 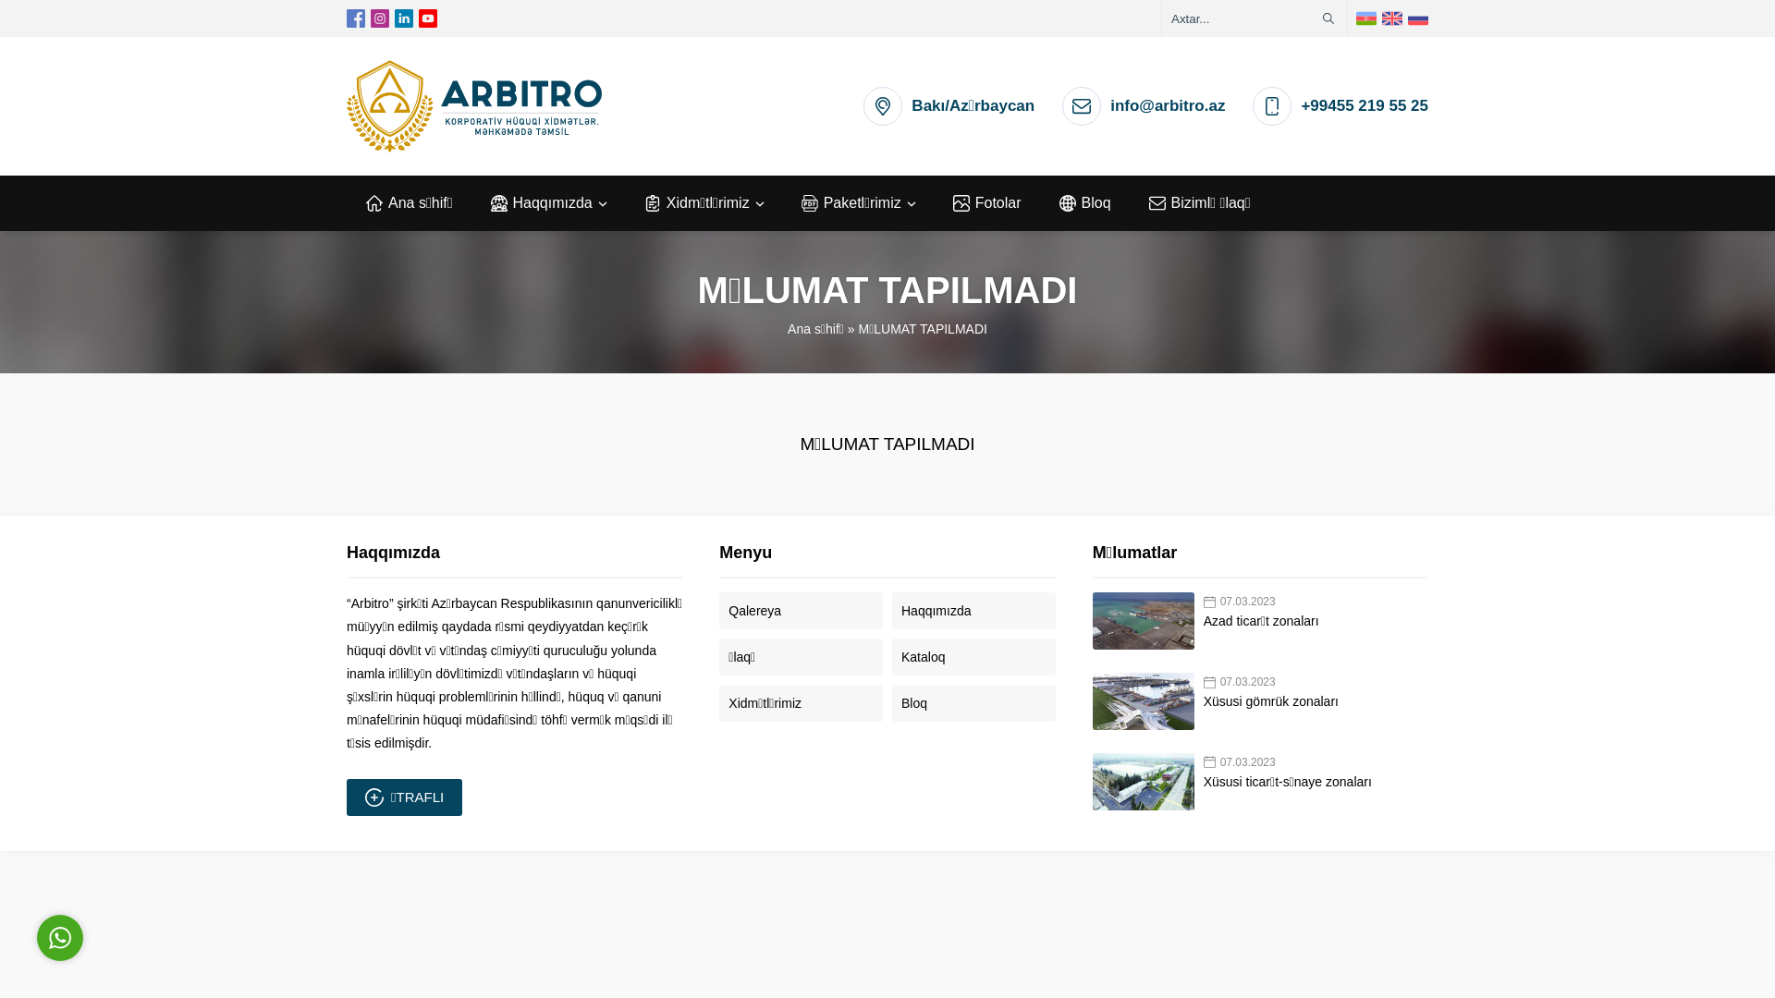 I want to click on Fotolar, so click(x=986, y=203).